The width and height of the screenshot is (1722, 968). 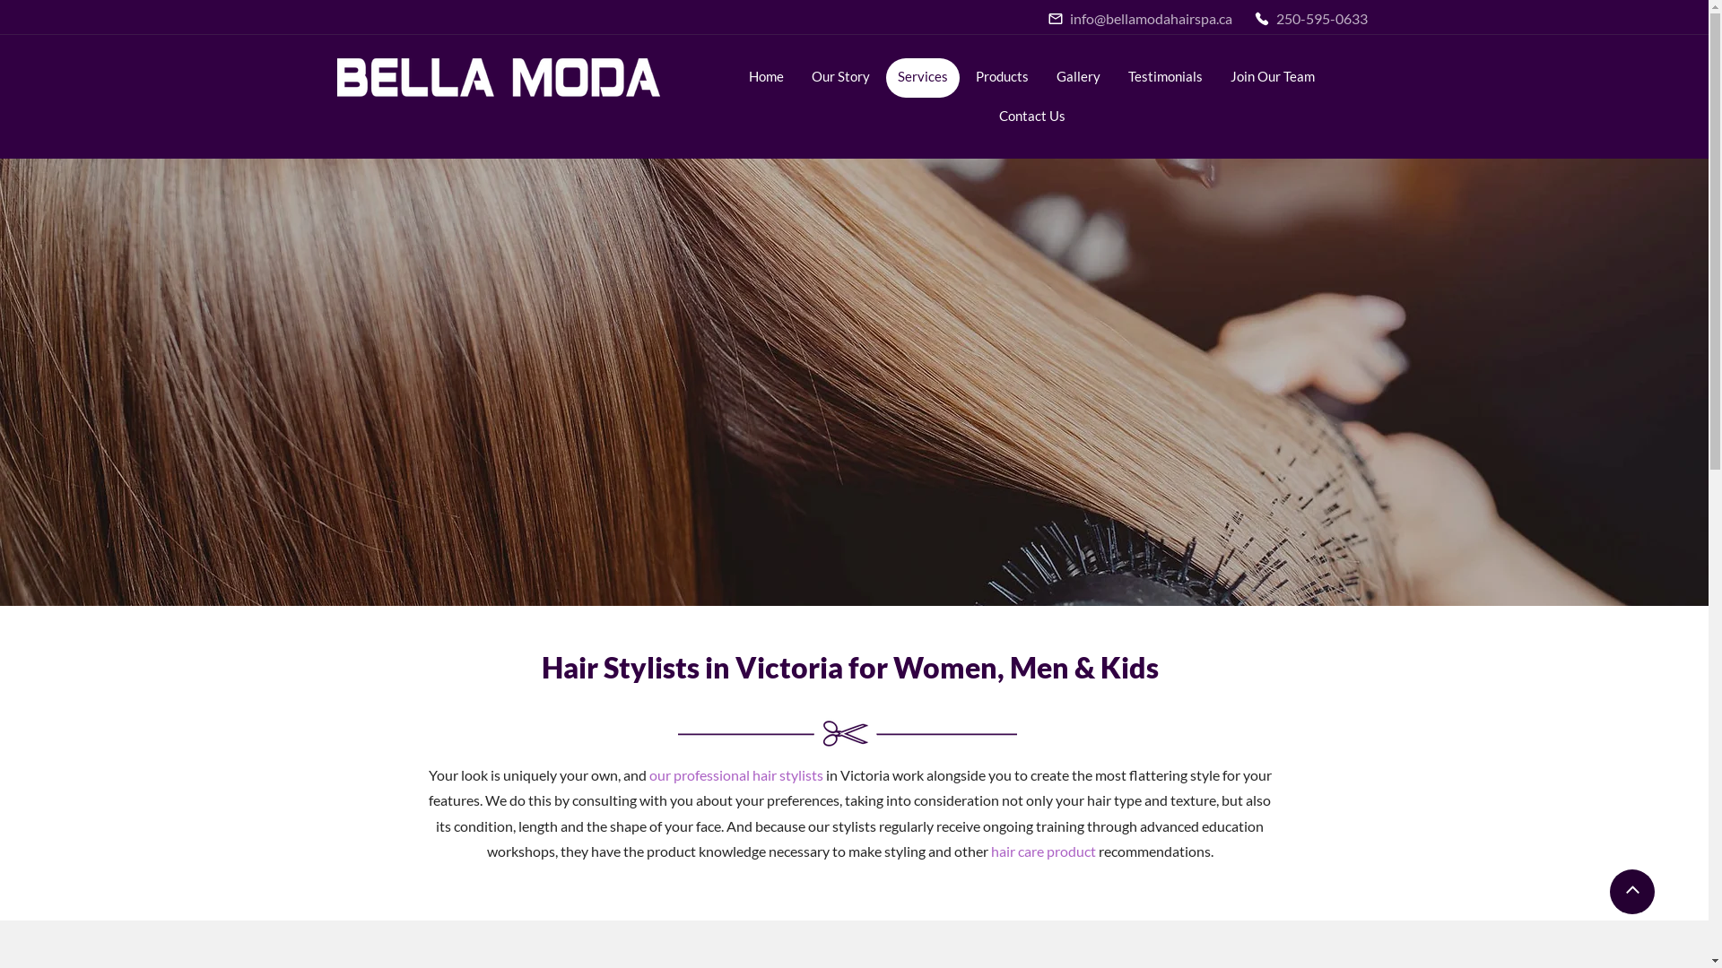 What do you see at coordinates (1273, 78) in the screenshot?
I see `Join Our Team` at bounding box center [1273, 78].